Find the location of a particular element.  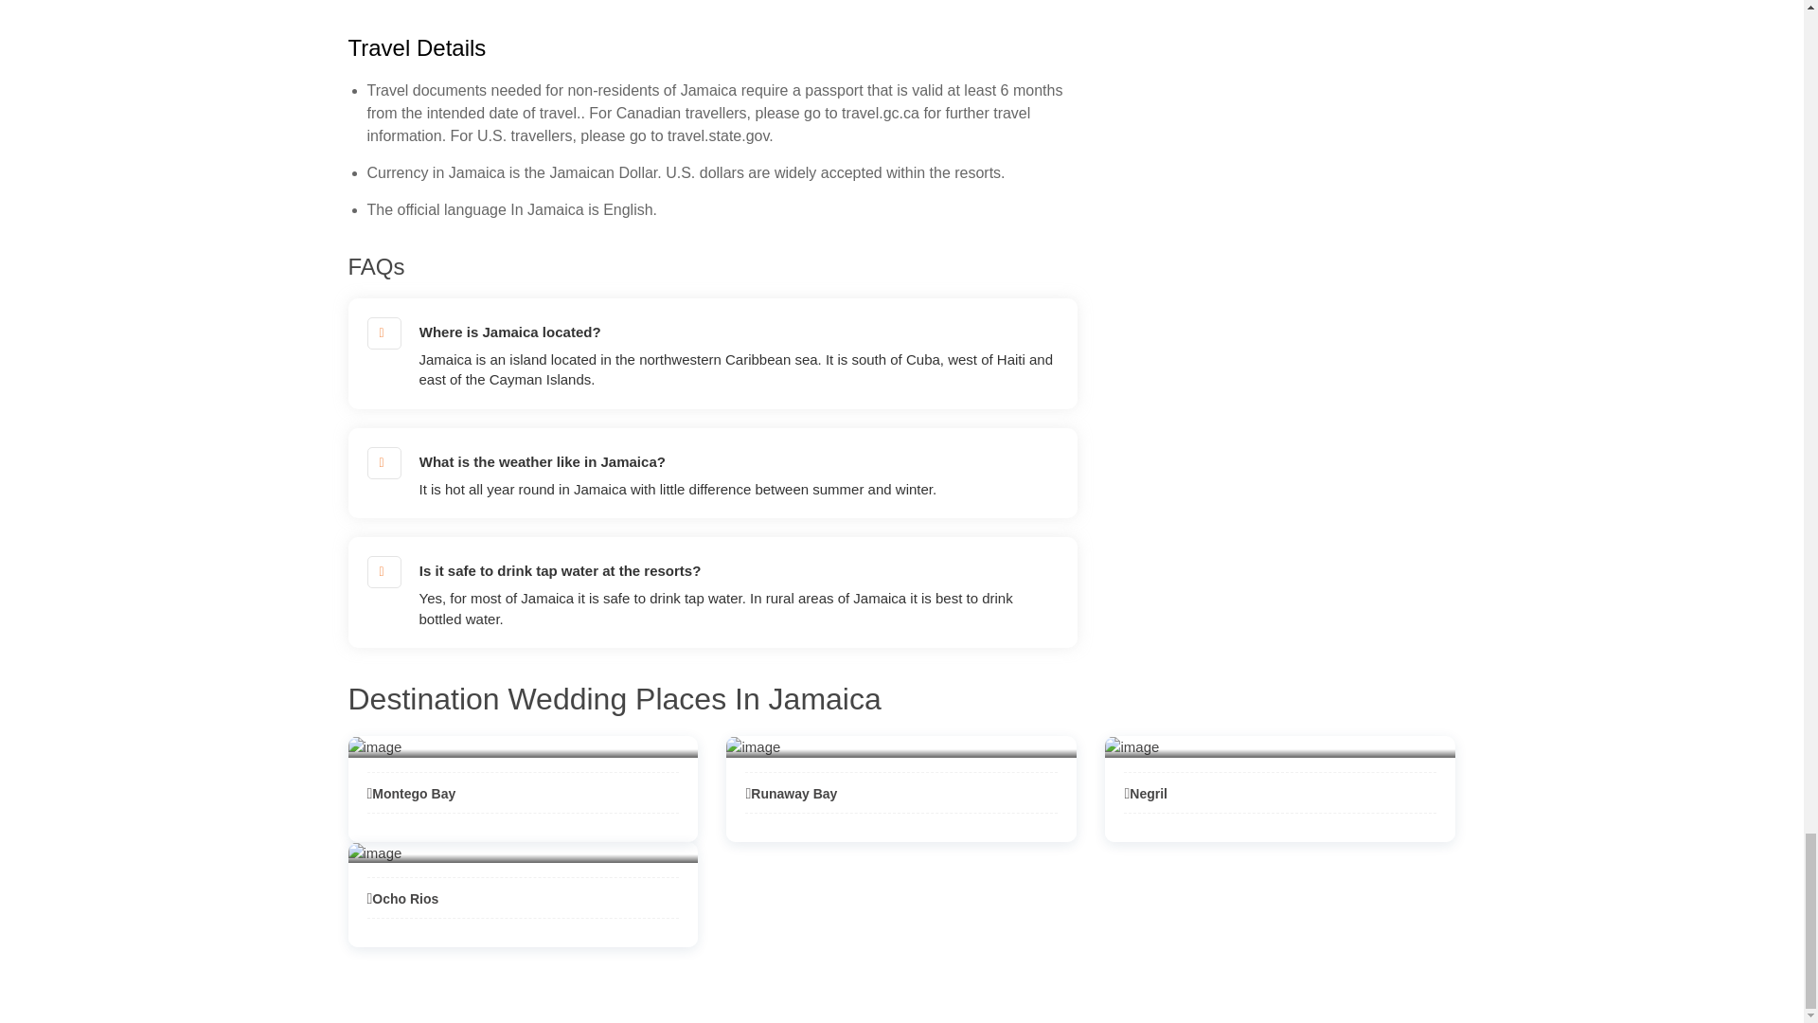

Ocho Rios is located at coordinates (403, 898).